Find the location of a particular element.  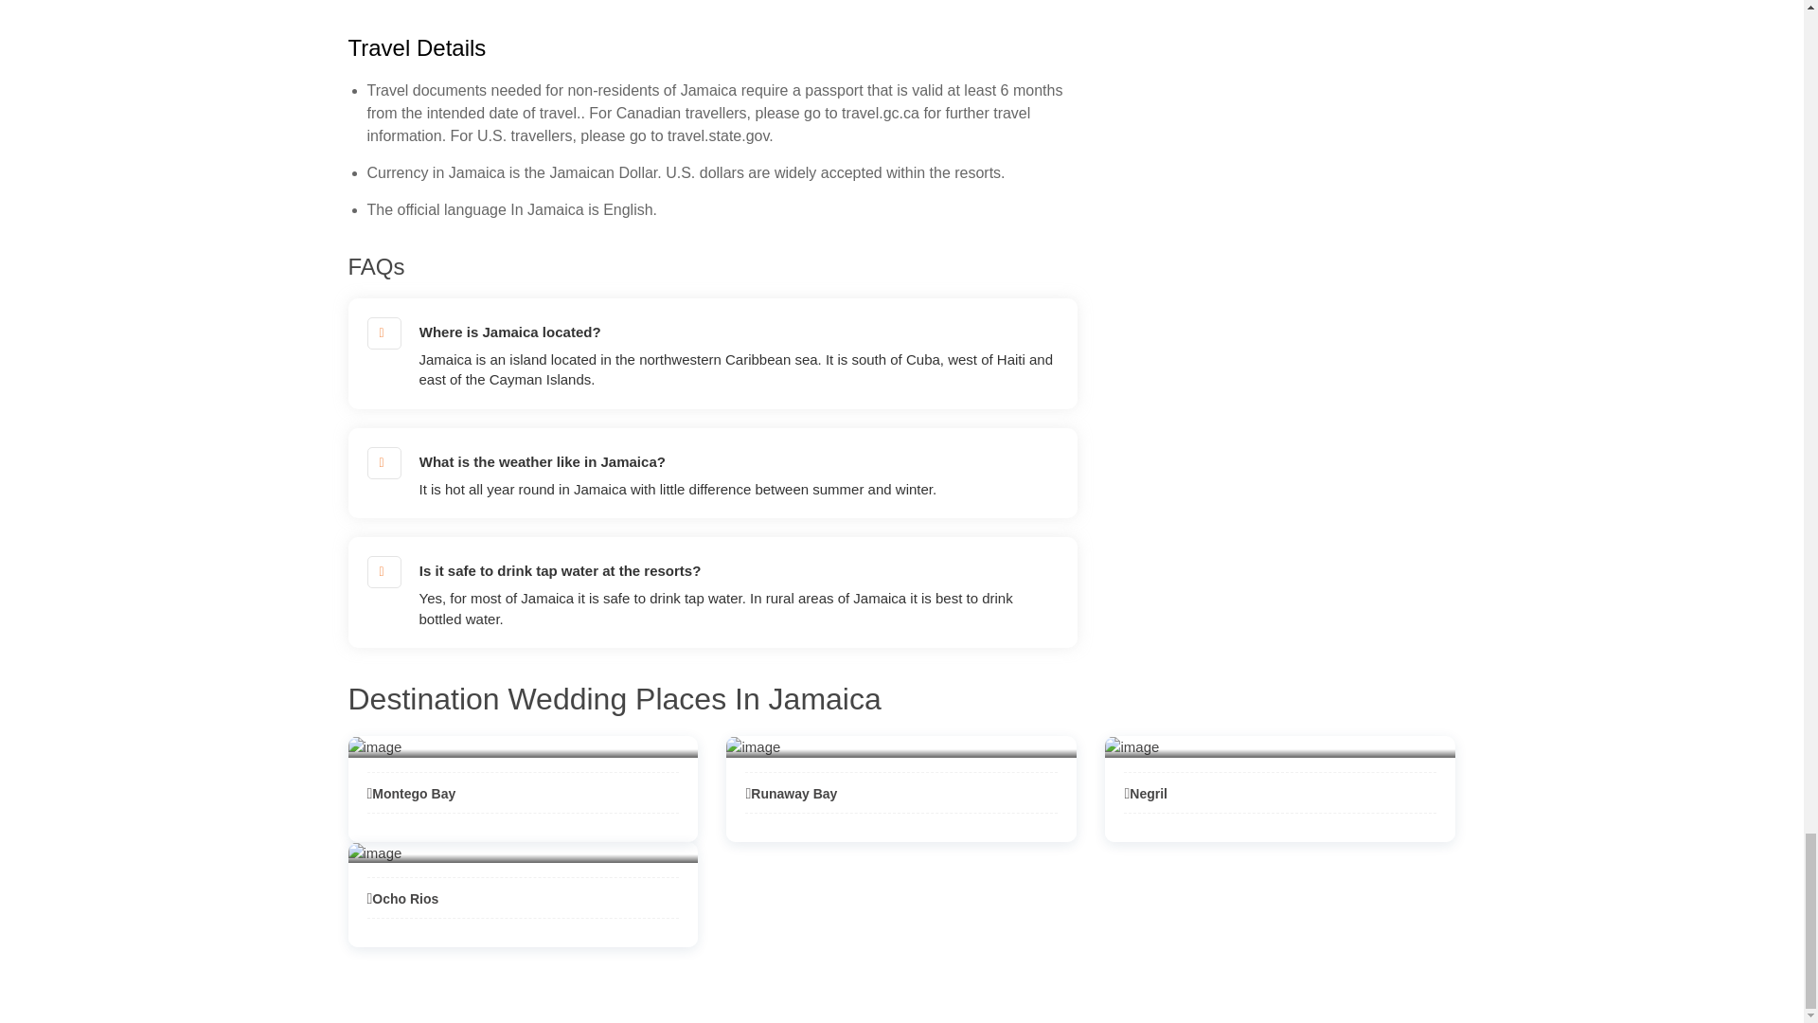

Ocho Rios is located at coordinates (403, 898).